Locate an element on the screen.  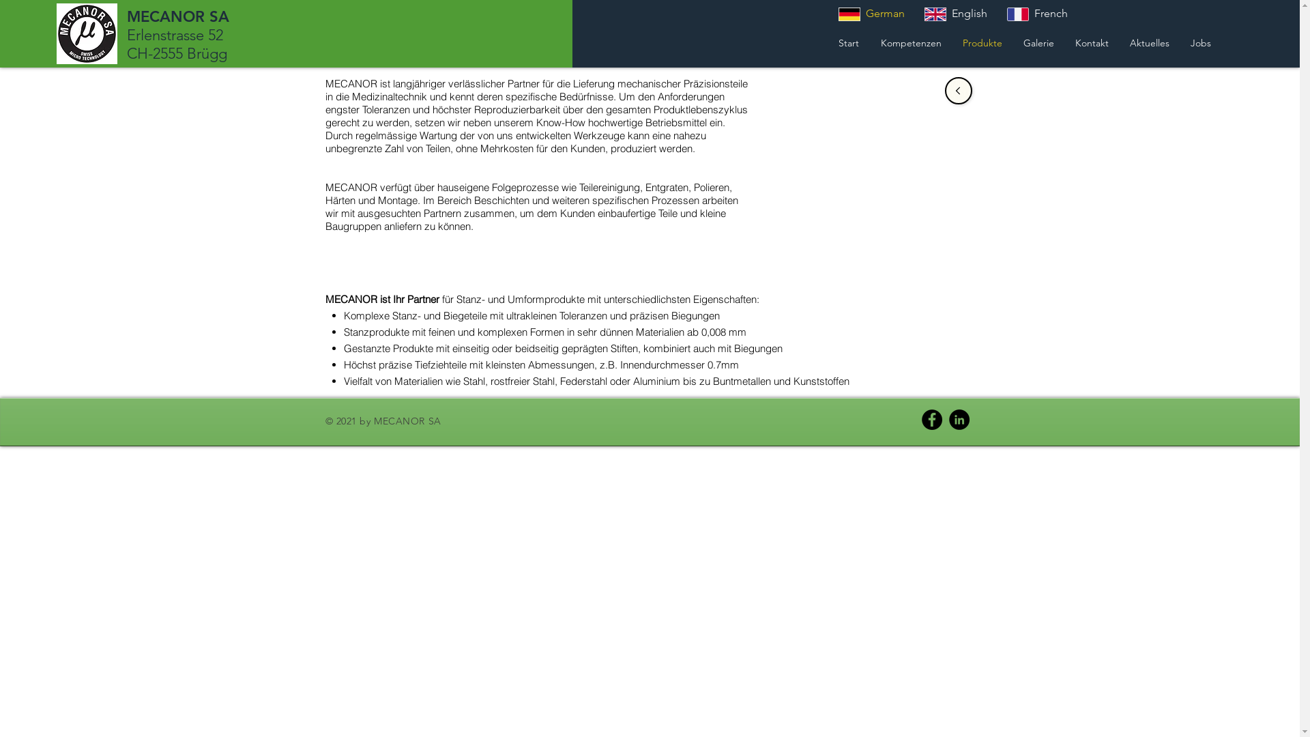
German is located at coordinates (872, 14).